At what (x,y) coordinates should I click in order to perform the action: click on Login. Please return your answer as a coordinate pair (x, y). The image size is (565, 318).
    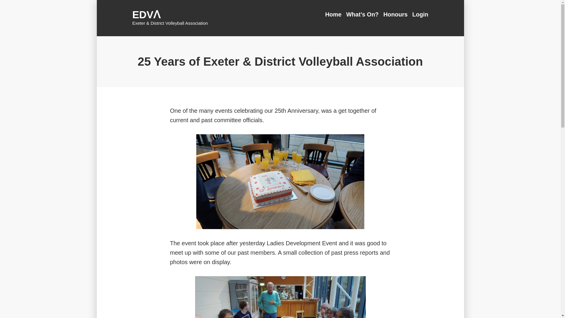
    Looking at the image, I should click on (419, 14).